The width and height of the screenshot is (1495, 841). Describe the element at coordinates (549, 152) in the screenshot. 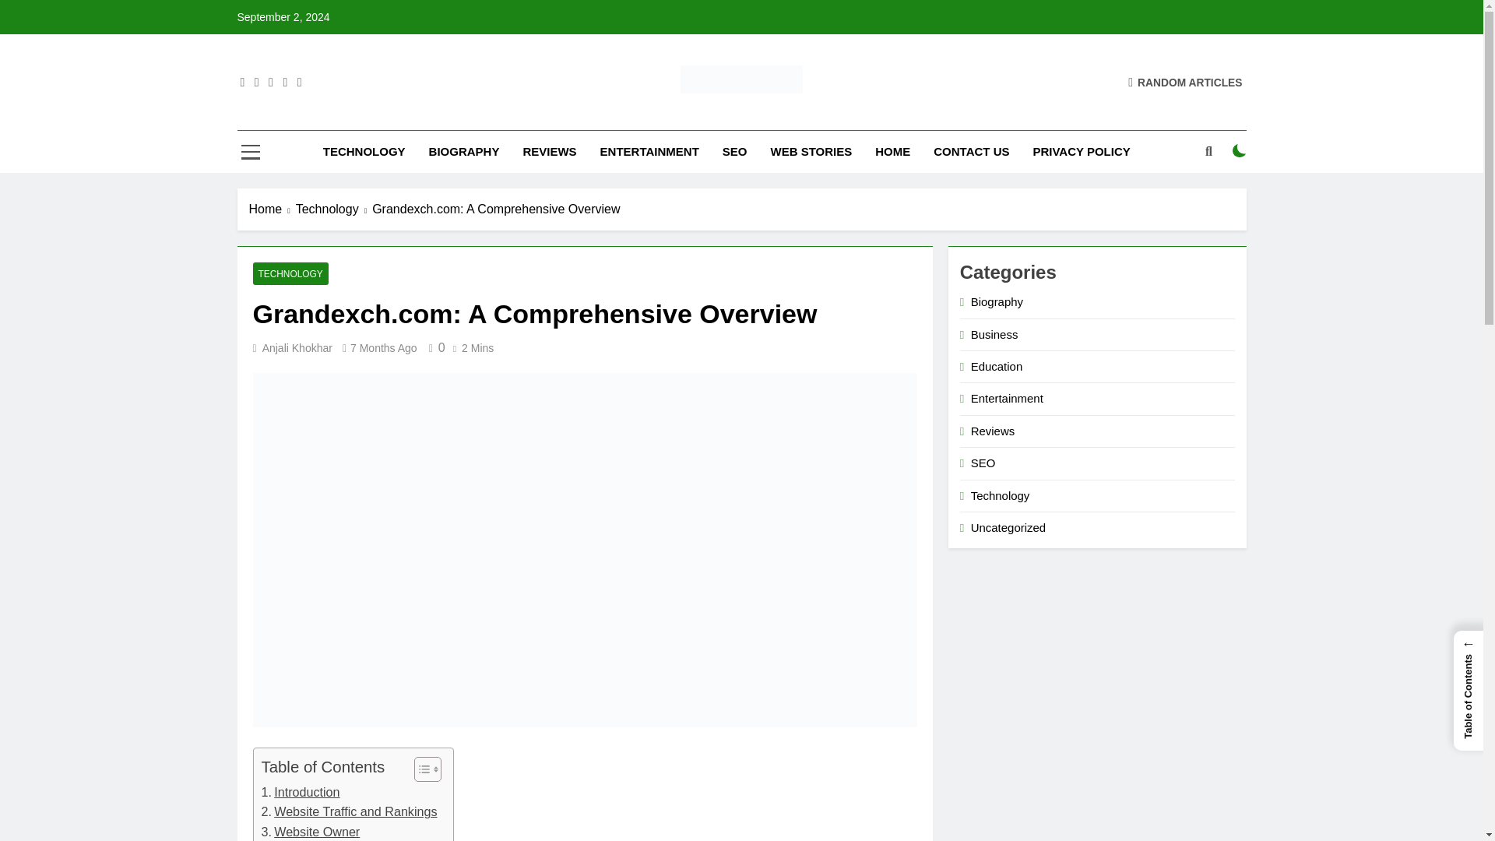

I see `REVIEWS` at that location.